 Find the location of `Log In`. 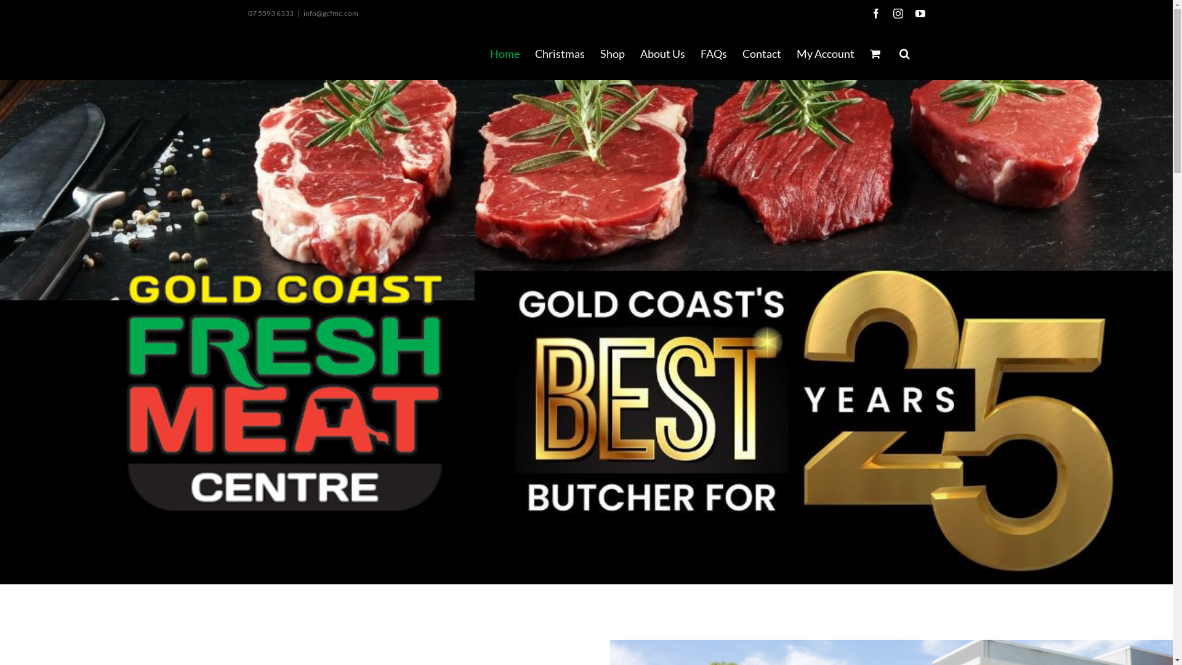

Log In is located at coordinates (873, 172).